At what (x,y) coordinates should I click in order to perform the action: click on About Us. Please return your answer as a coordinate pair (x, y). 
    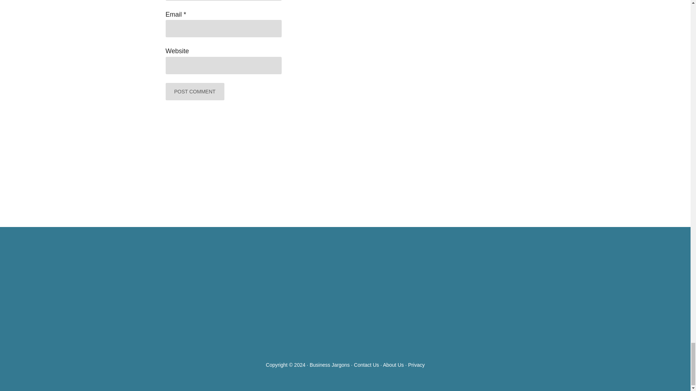
    Looking at the image, I should click on (393, 365).